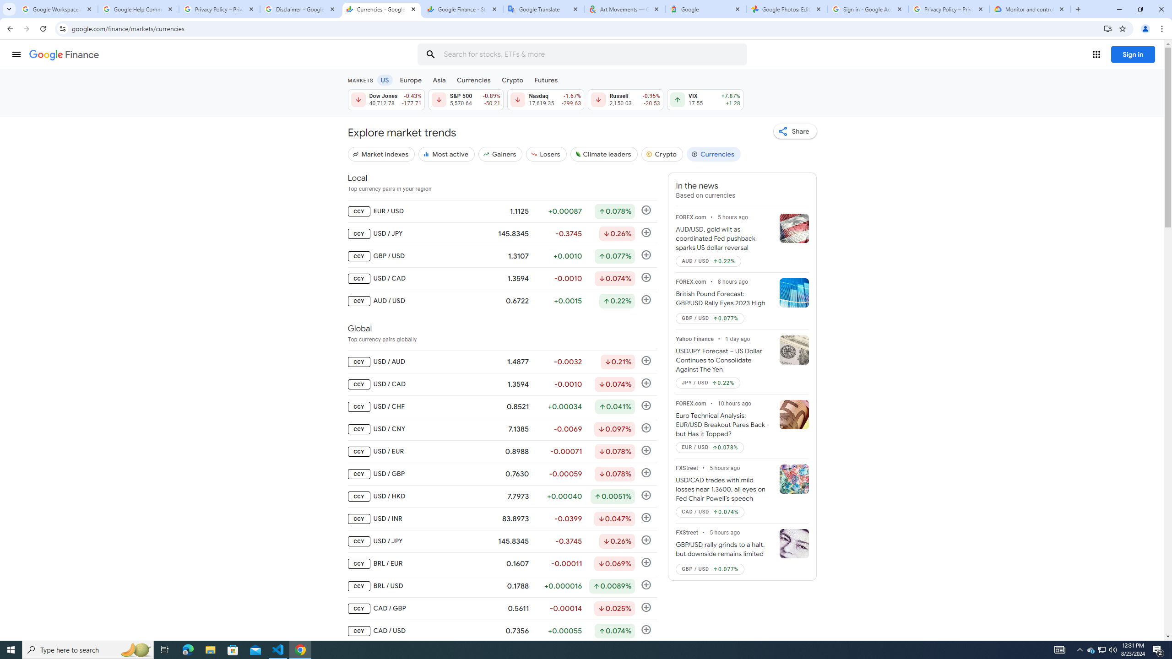 This screenshot has height=659, width=1172. I want to click on Sign in - Google Accounts, so click(868, 9).